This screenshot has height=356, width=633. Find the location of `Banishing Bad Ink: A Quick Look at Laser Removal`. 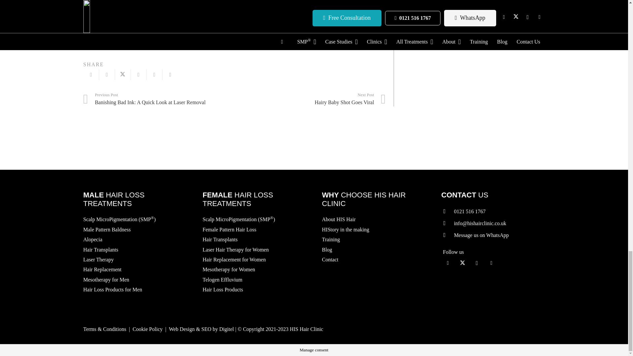

Banishing Bad Ink: A Quick Look at Laser Removal is located at coordinates (158, 99).